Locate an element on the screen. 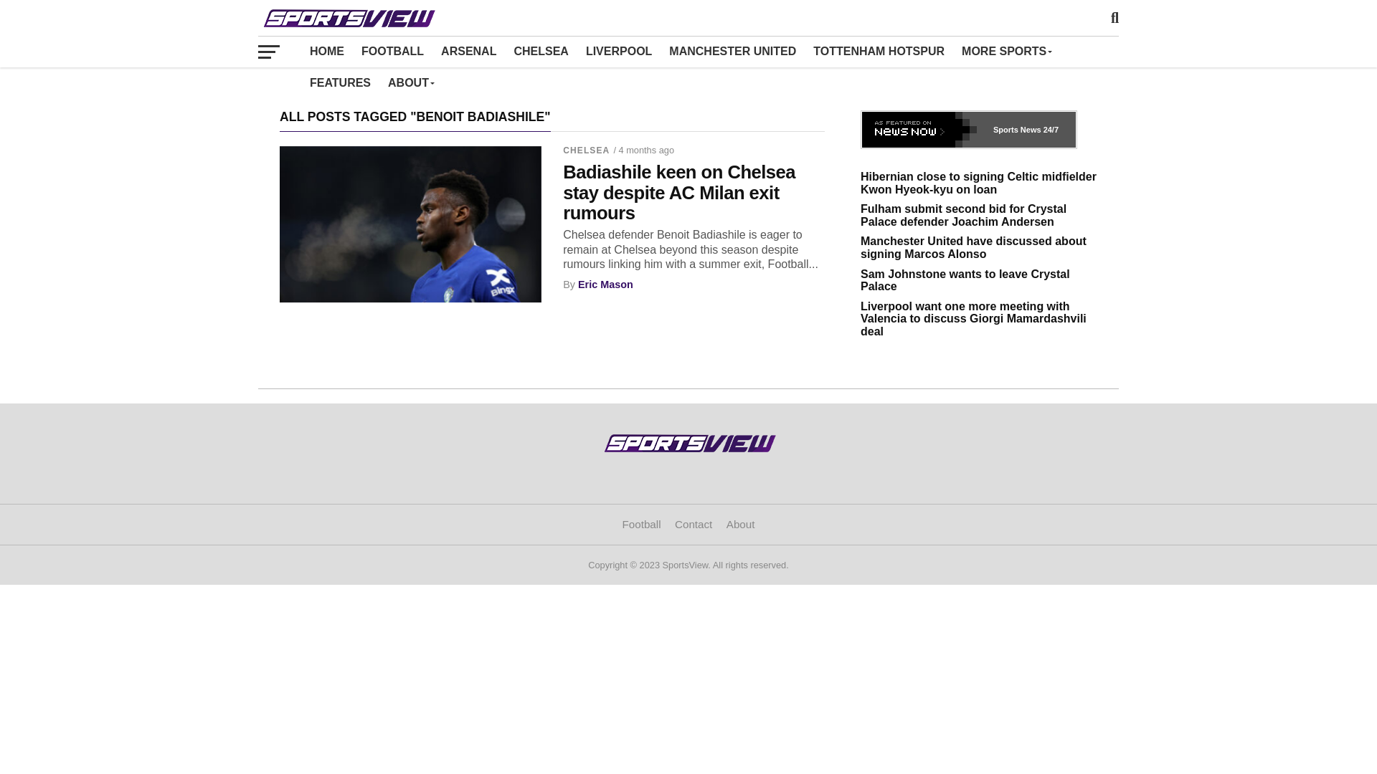 The height and width of the screenshot is (774, 1377). Posts by Eric Mason is located at coordinates (605, 284).